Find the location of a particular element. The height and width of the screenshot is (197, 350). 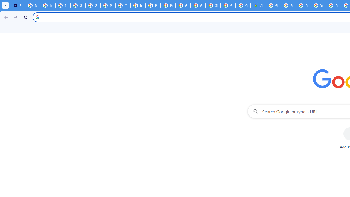

Privacy Help Center - Policies Help is located at coordinates (288, 5).